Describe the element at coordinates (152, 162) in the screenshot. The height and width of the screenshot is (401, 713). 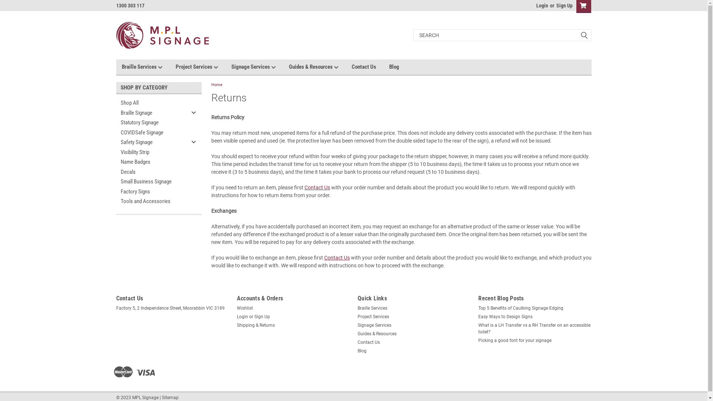
I see `Name Badges` at that location.